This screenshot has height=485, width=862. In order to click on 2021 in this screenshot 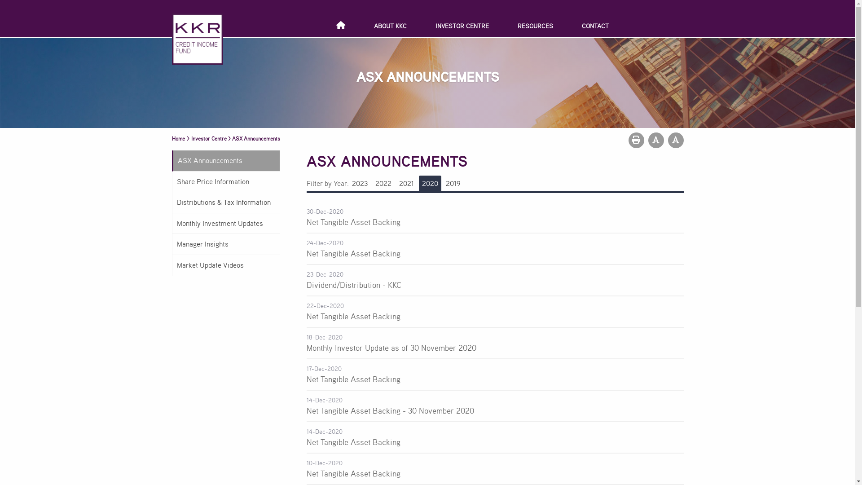, I will do `click(406, 183)`.